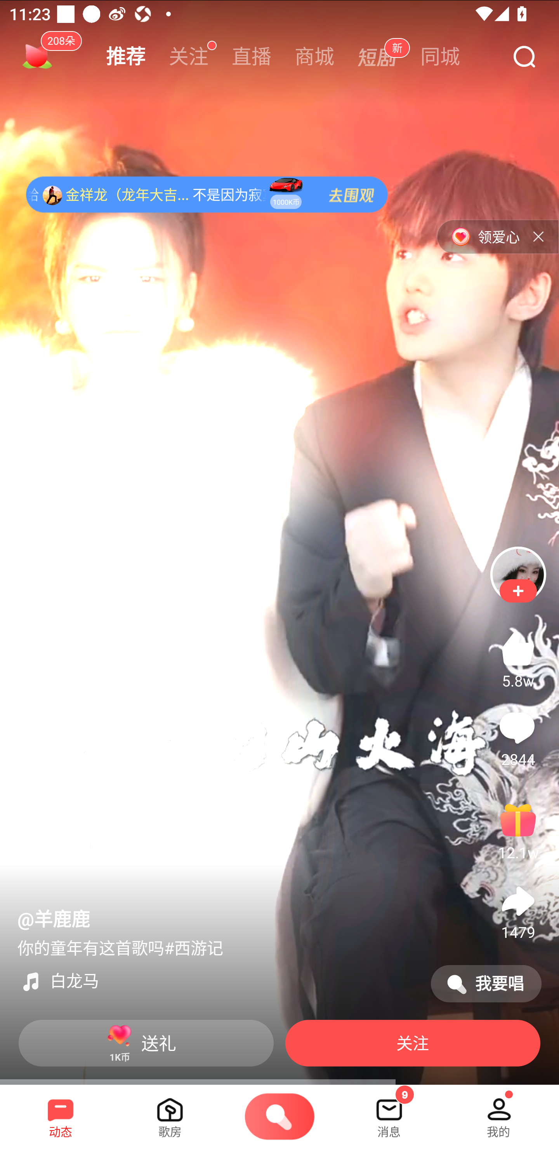 This screenshot has width=559, height=1150. I want to click on 搜索, so click(524, 57).